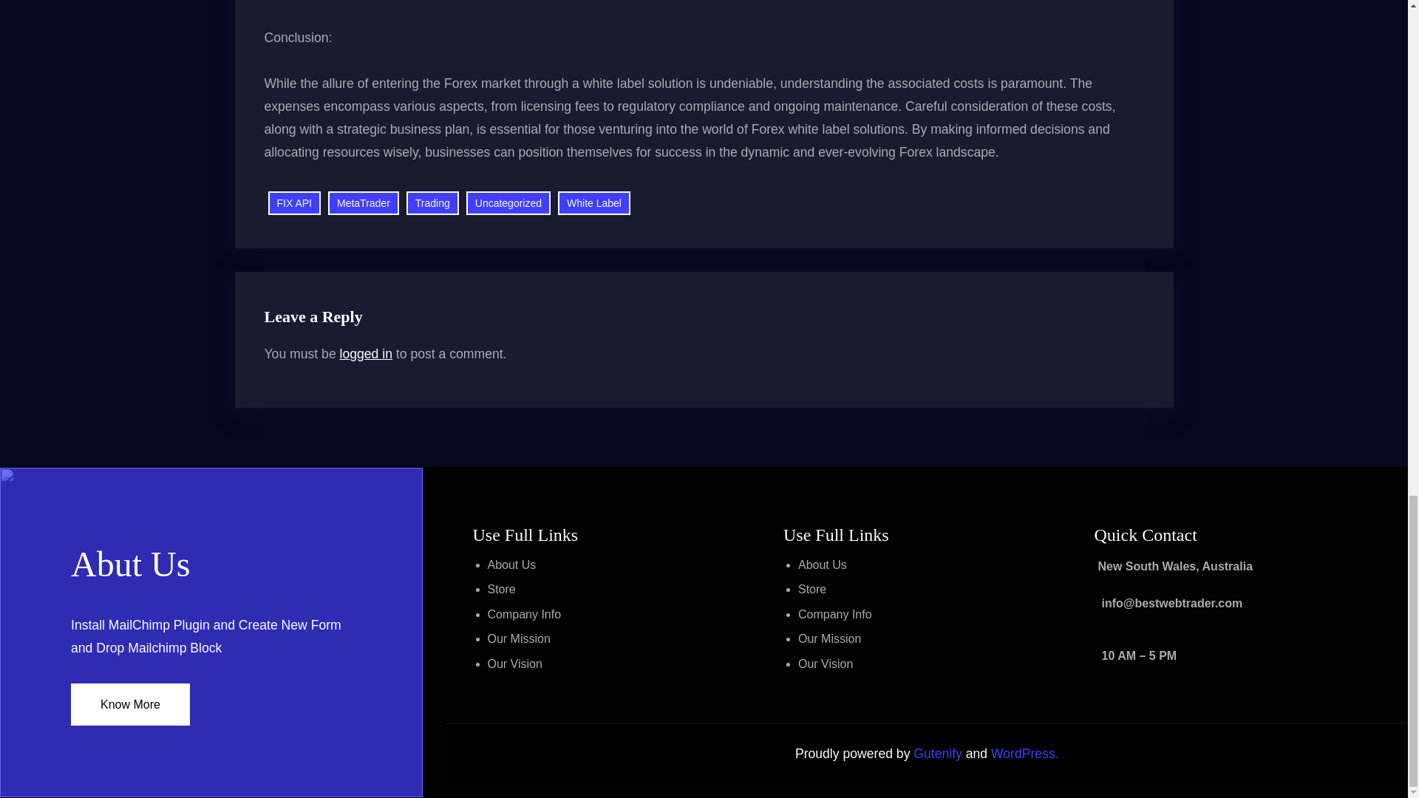 The image size is (1419, 798). What do you see at coordinates (367, 353) in the screenshot?
I see `logged in` at bounding box center [367, 353].